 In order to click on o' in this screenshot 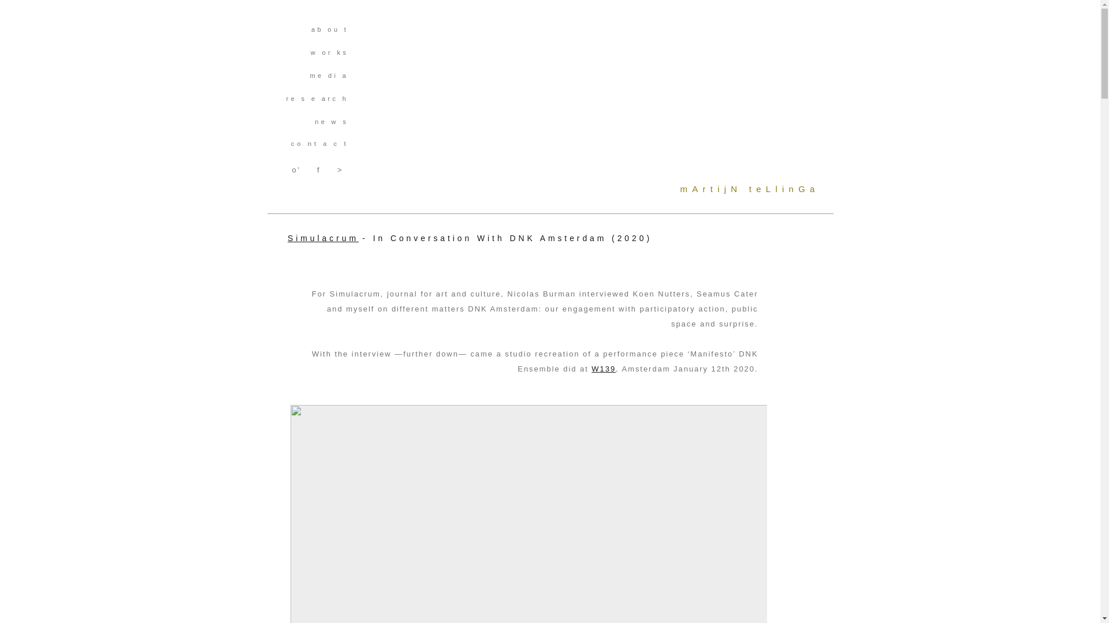, I will do `click(296, 170)`.